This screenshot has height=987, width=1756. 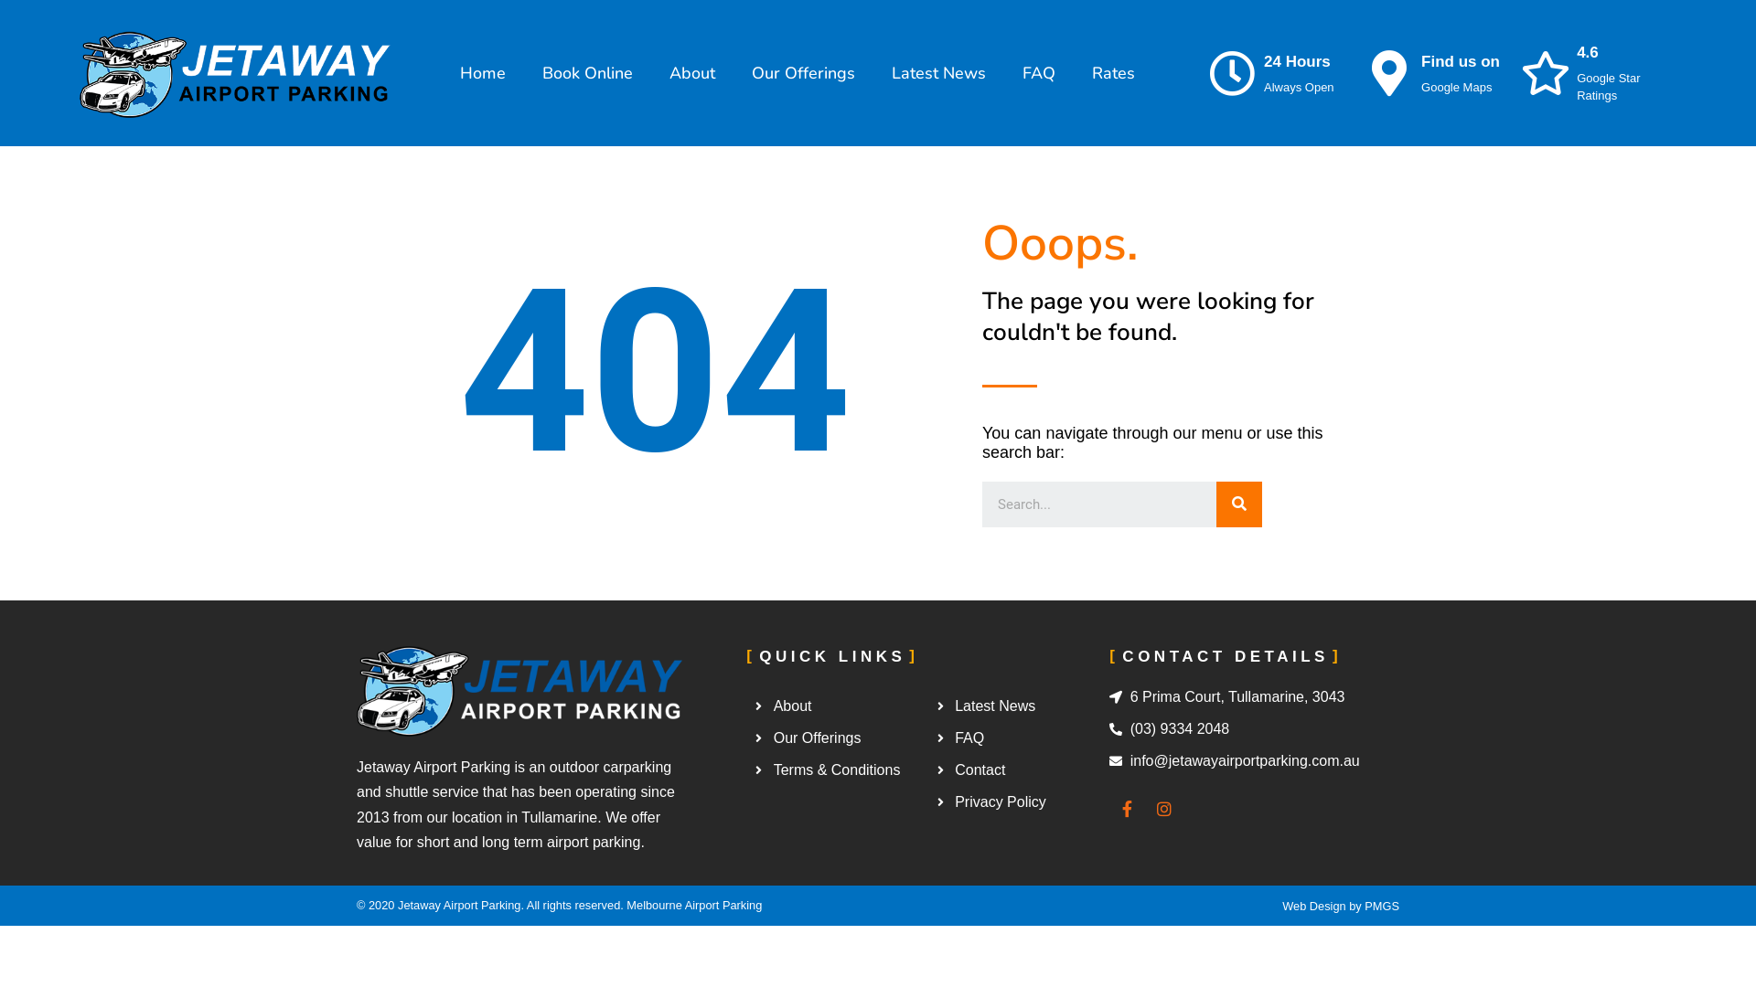 What do you see at coordinates (1253, 729) in the screenshot?
I see `(03) 9334 2048` at bounding box center [1253, 729].